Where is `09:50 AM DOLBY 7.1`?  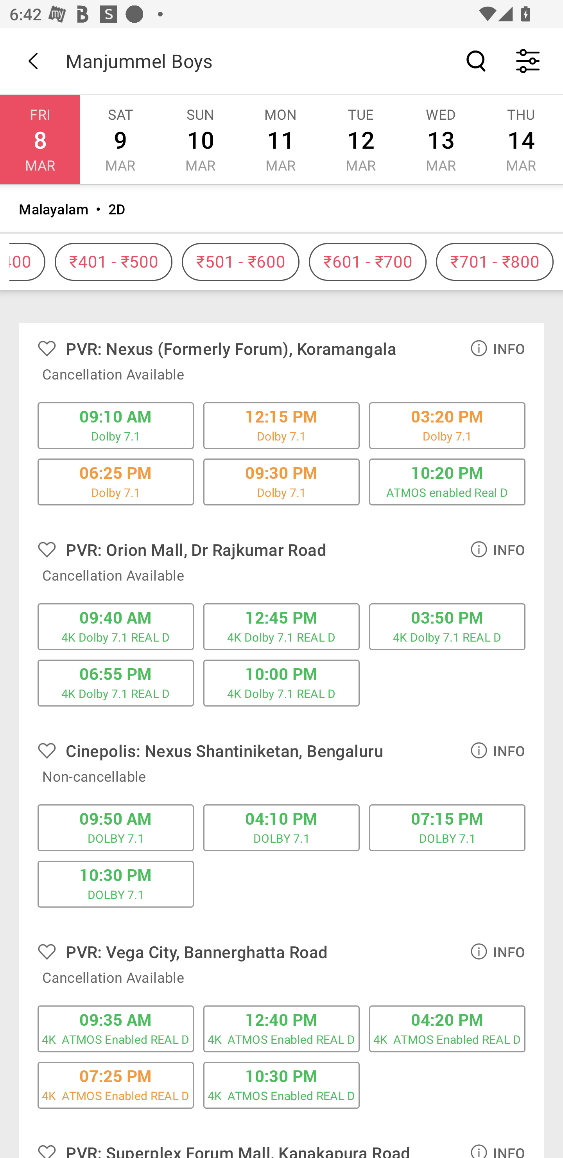 09:50 AM DOLBY 7.1 is located at coordinates (116, 828).